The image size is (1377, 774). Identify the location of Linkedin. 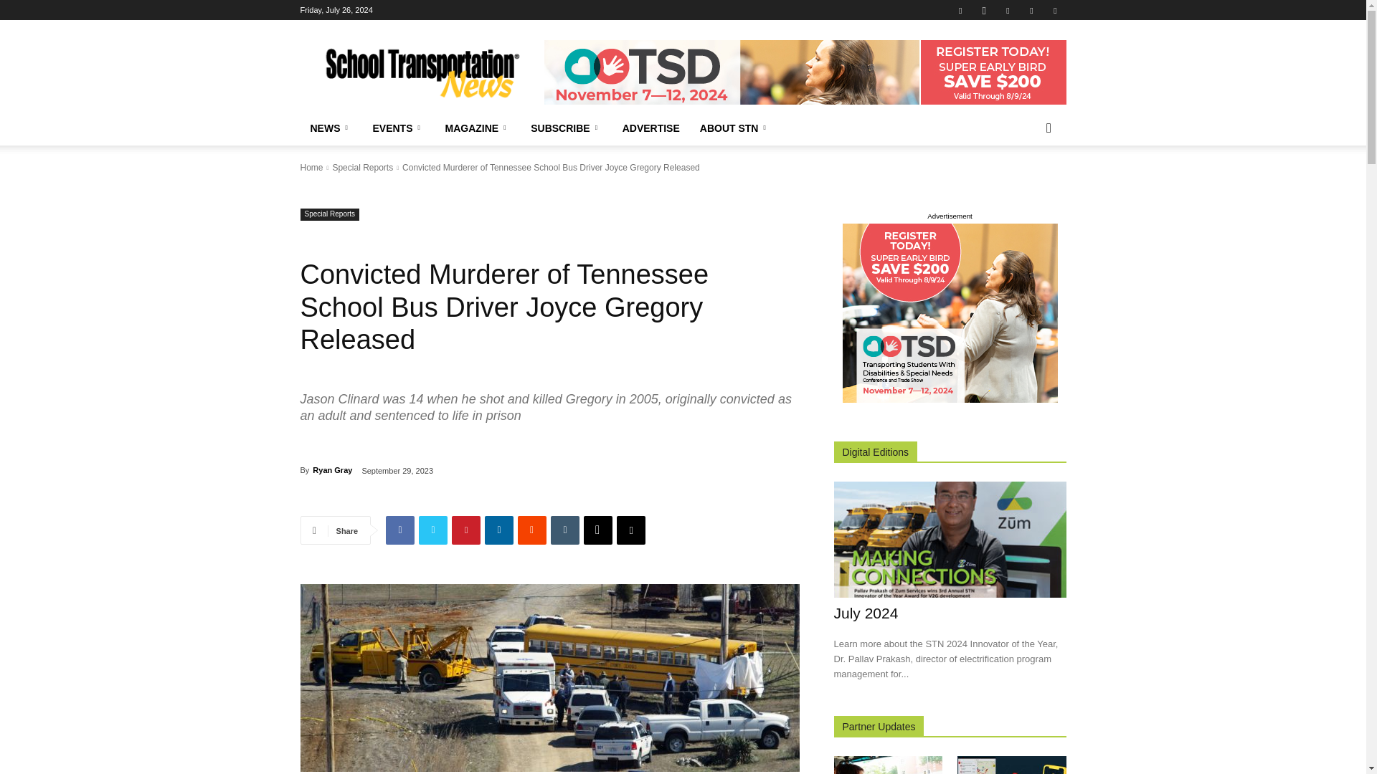
(1008, 10).